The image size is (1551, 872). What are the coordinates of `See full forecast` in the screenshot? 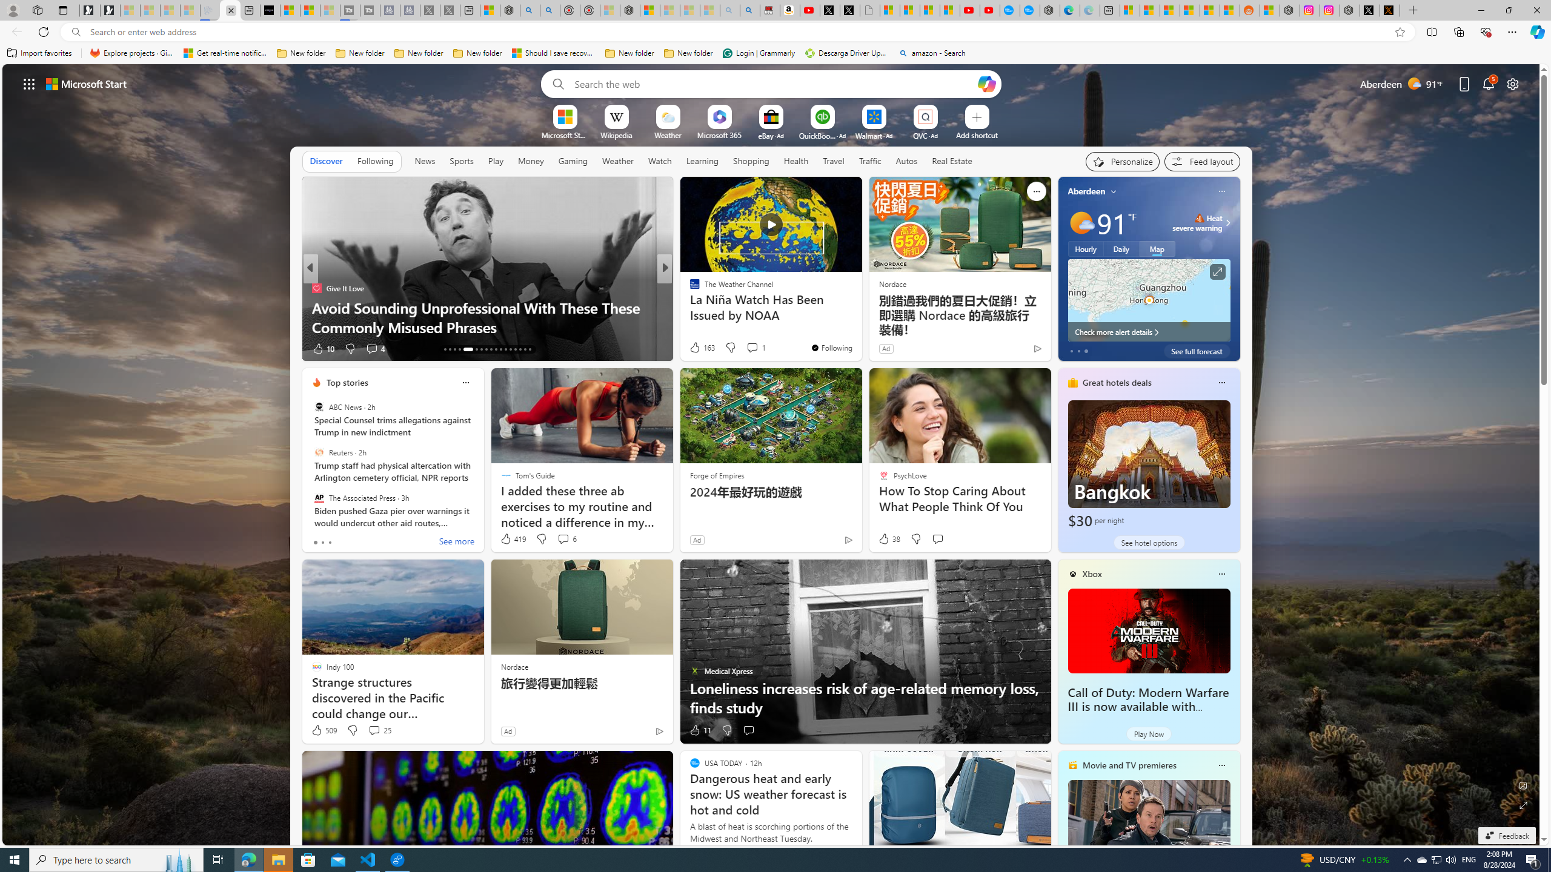 It's located at (1197, 351).